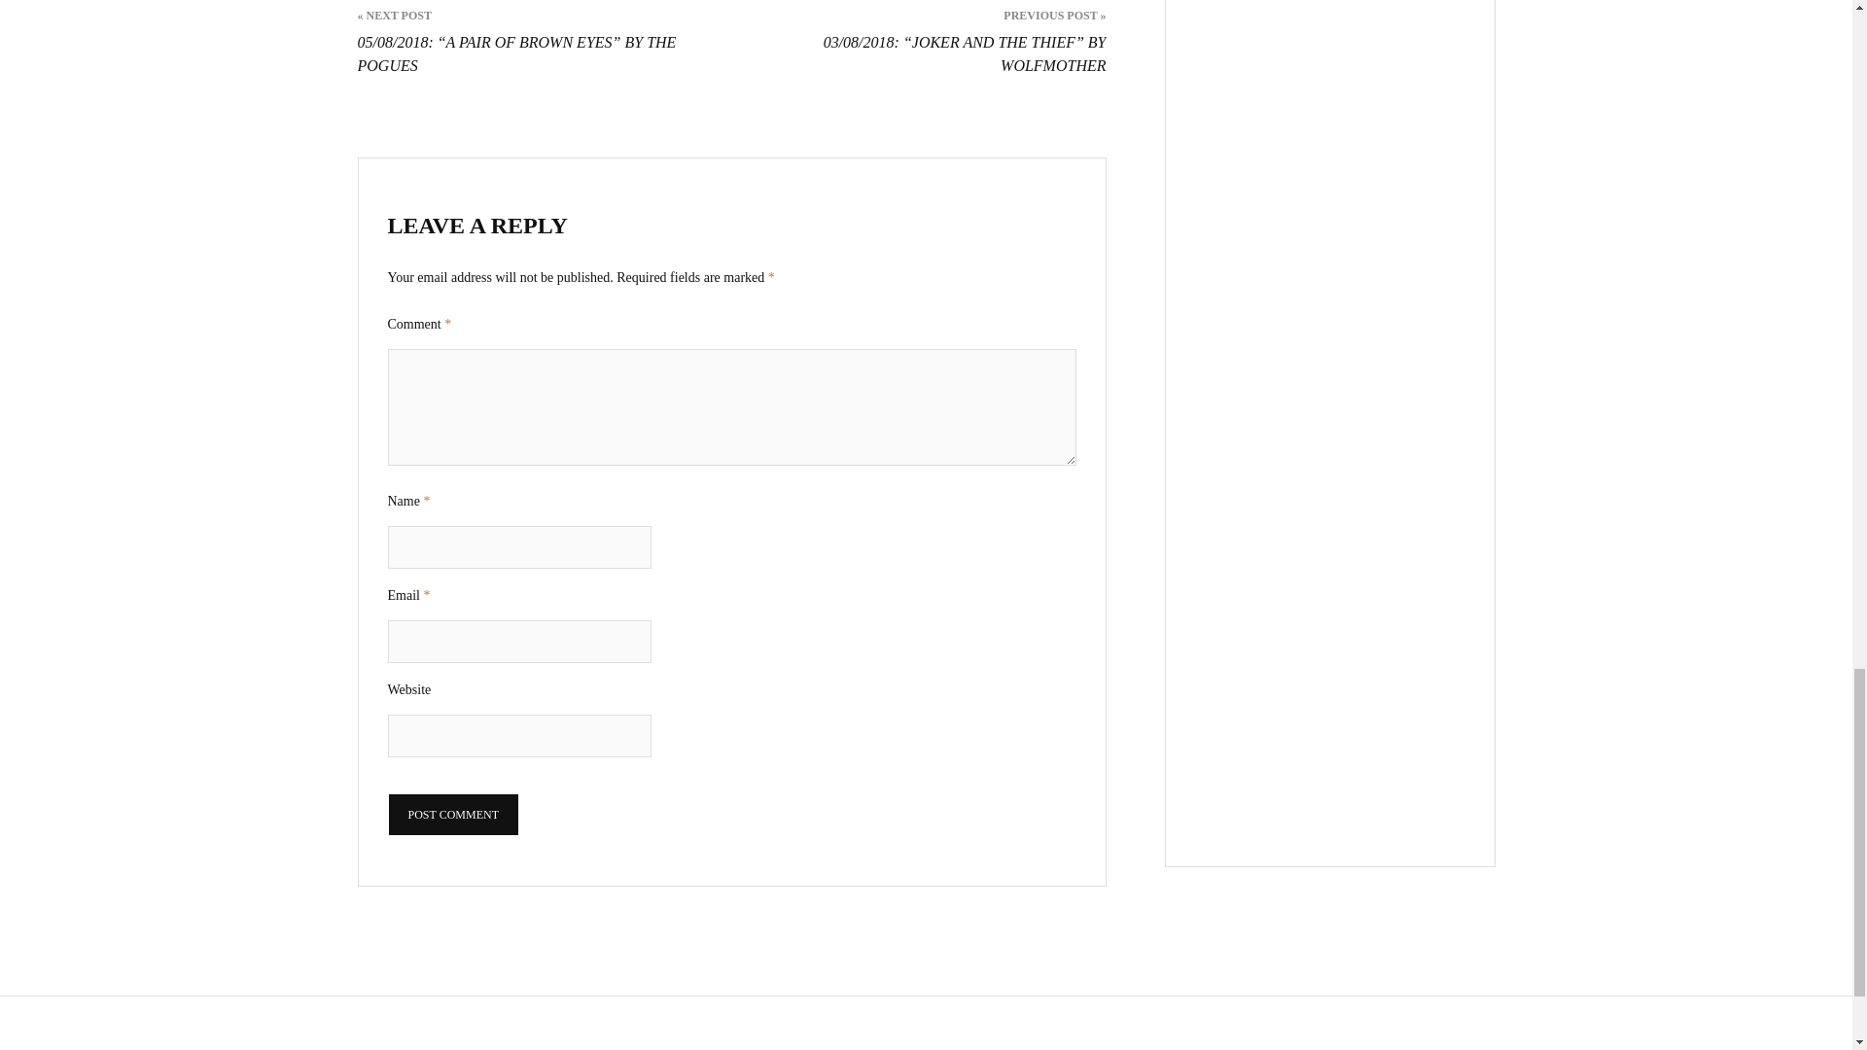  I want to click on Post Comment, so click(452, 815).